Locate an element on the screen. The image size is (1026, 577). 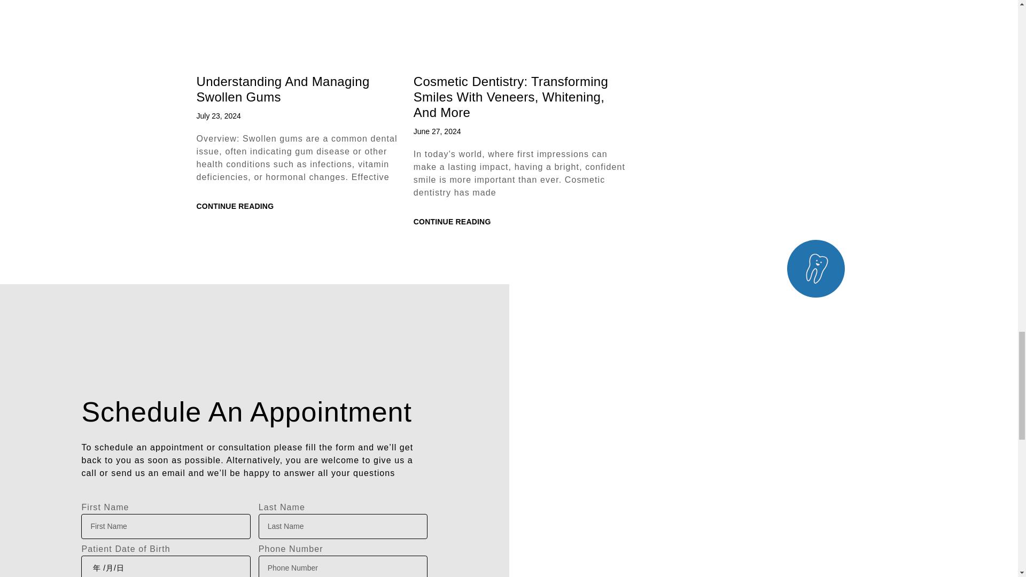
Understanding And Managing Swollen Gums is located at coordinates (283, 89).